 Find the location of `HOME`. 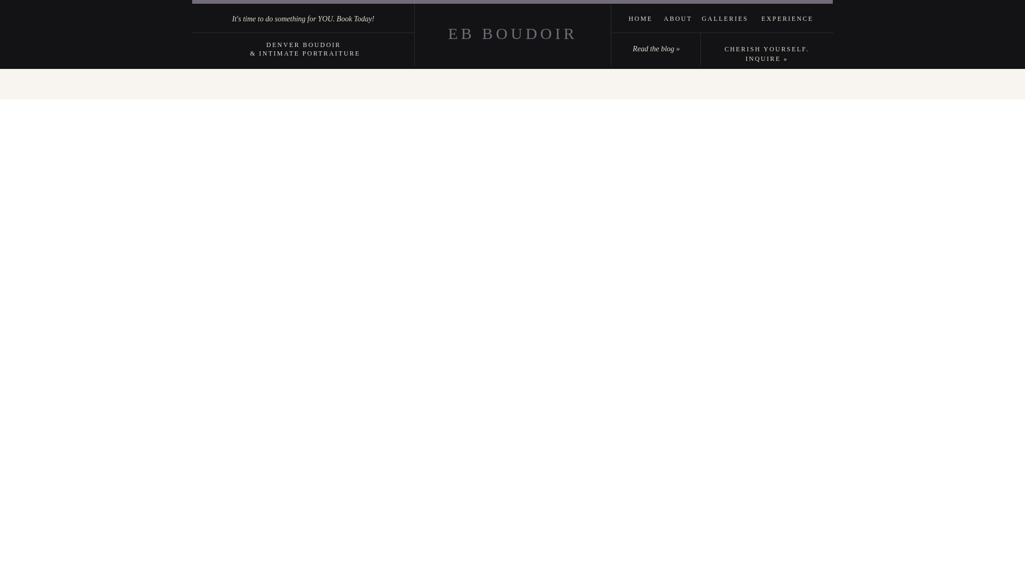

HOME is located at coordinates (641, 18).